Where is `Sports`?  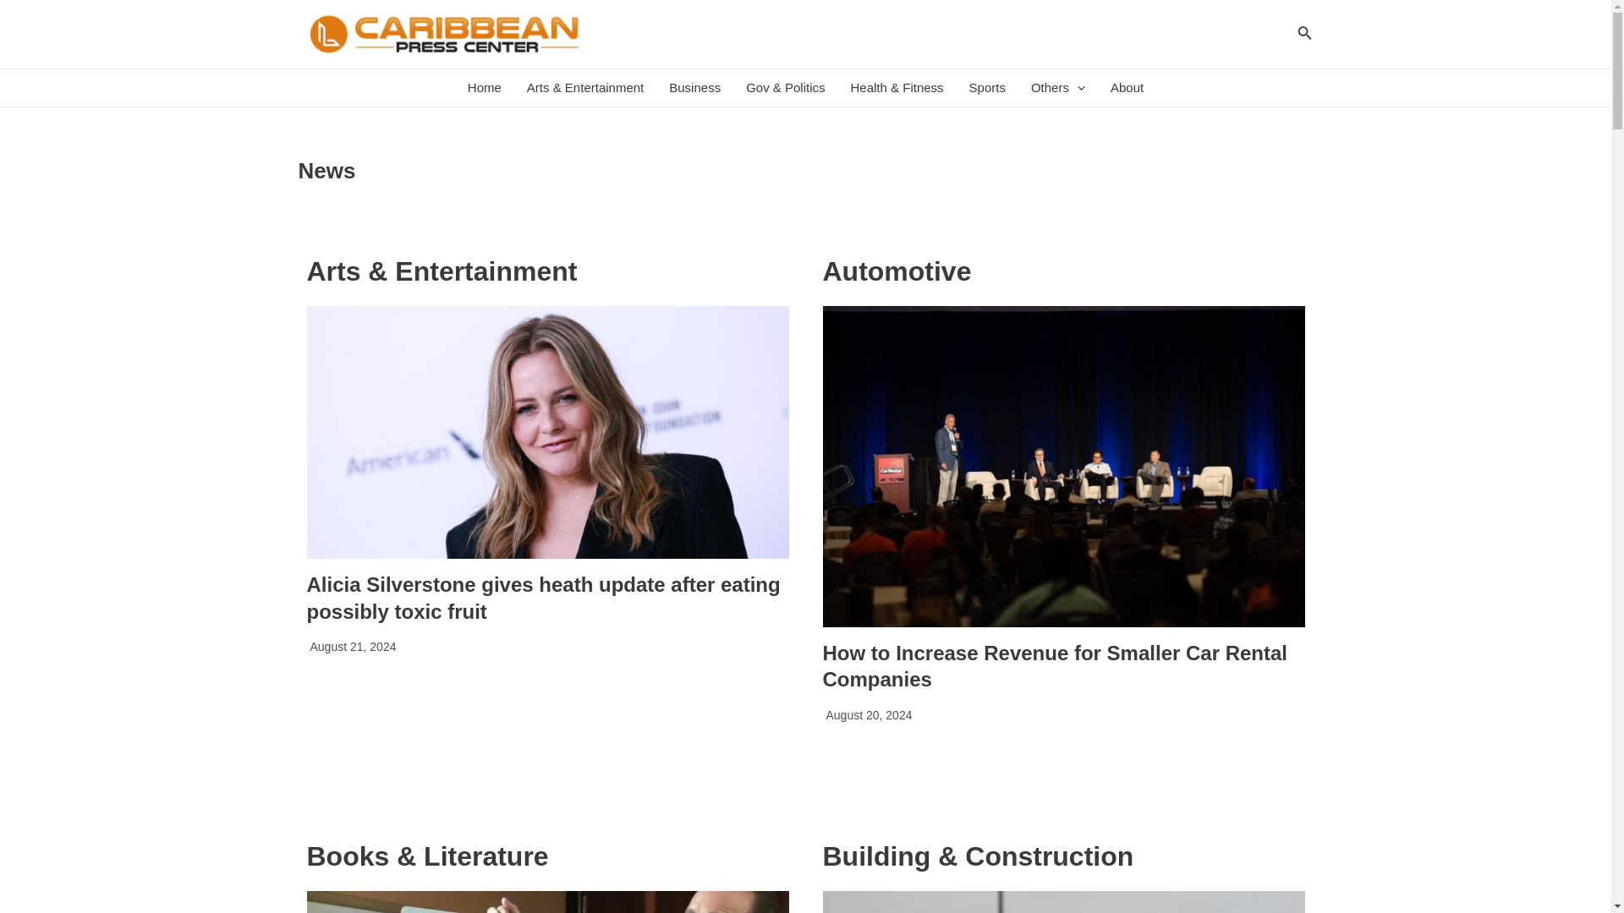 Sports is located at coordinates (986, 88).